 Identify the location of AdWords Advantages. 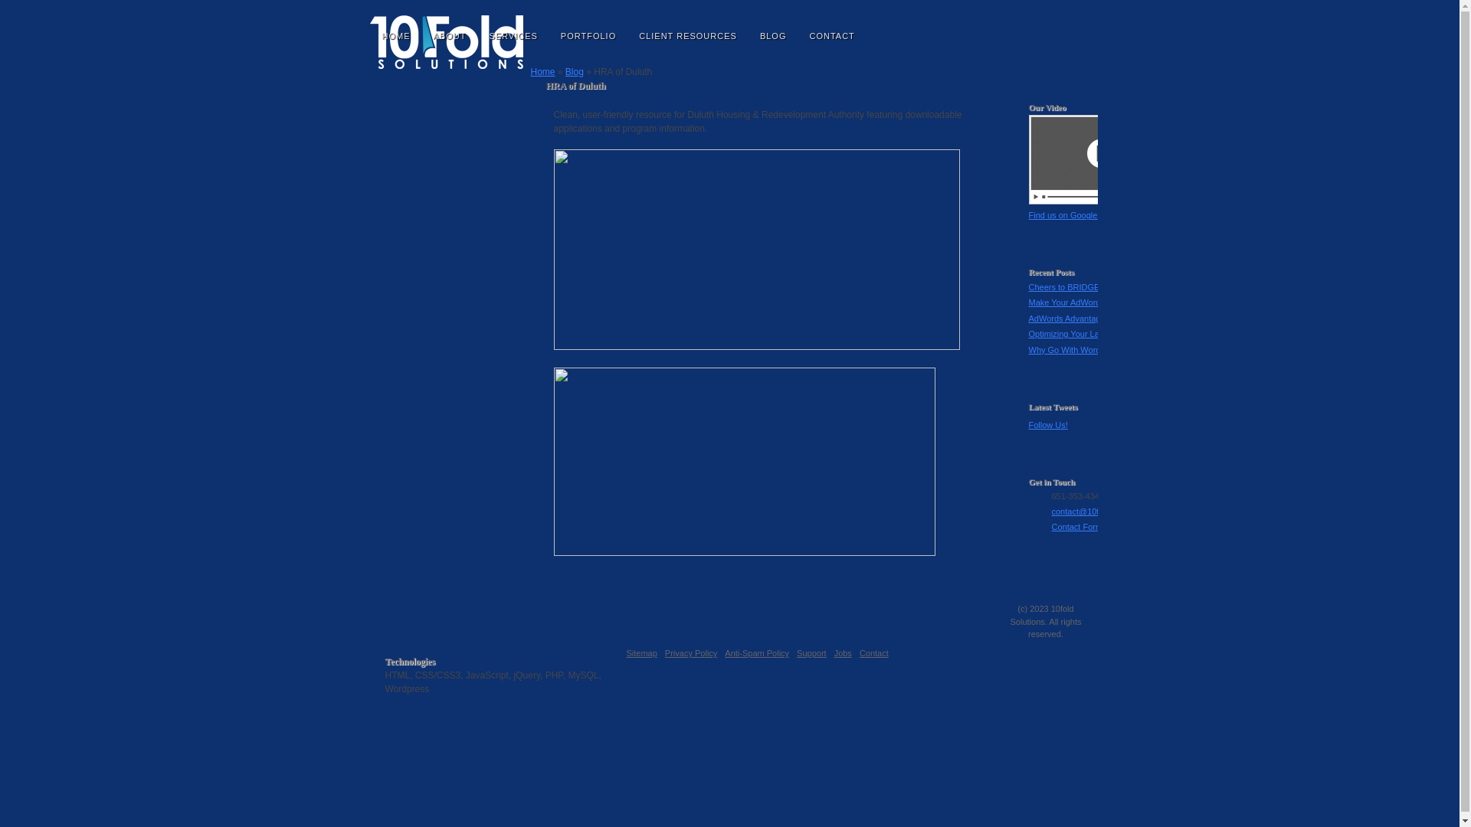
(1069, 319).